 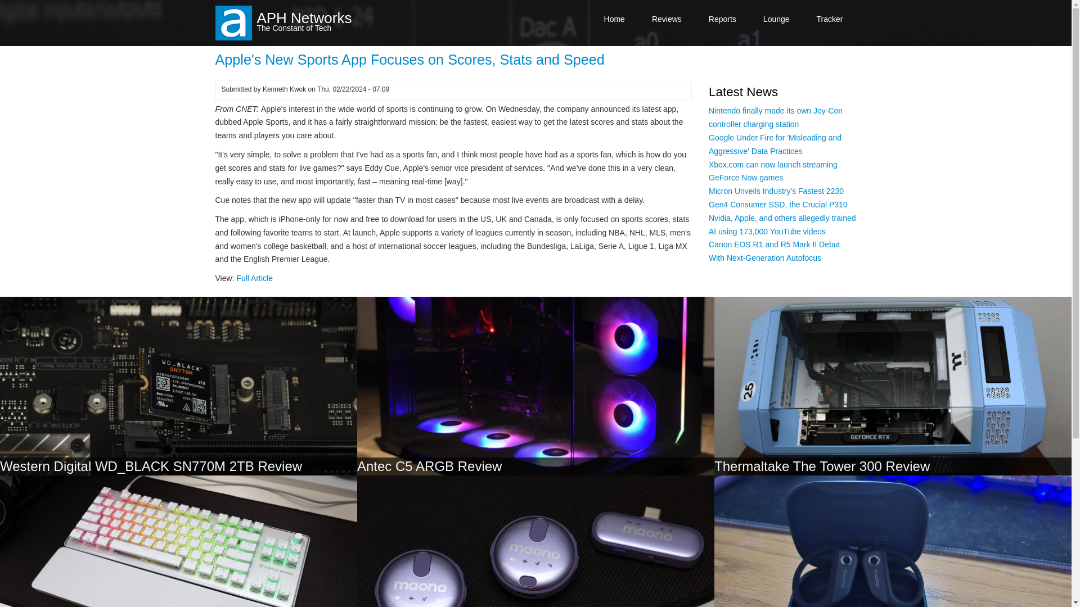 I want to click on Antec C5 ARGB Review, so click(x=430, y=466).